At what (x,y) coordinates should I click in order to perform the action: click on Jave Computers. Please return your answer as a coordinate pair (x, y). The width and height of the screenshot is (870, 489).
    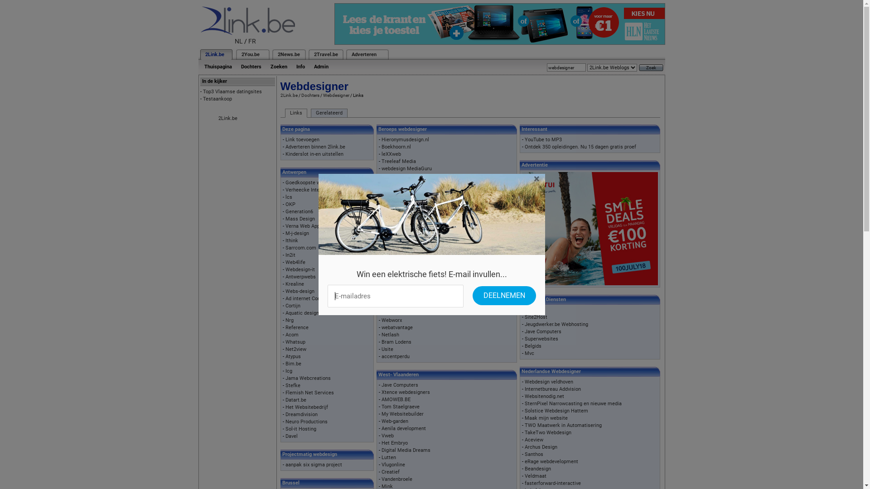
    Looking at the image, I should click on (543, 331).